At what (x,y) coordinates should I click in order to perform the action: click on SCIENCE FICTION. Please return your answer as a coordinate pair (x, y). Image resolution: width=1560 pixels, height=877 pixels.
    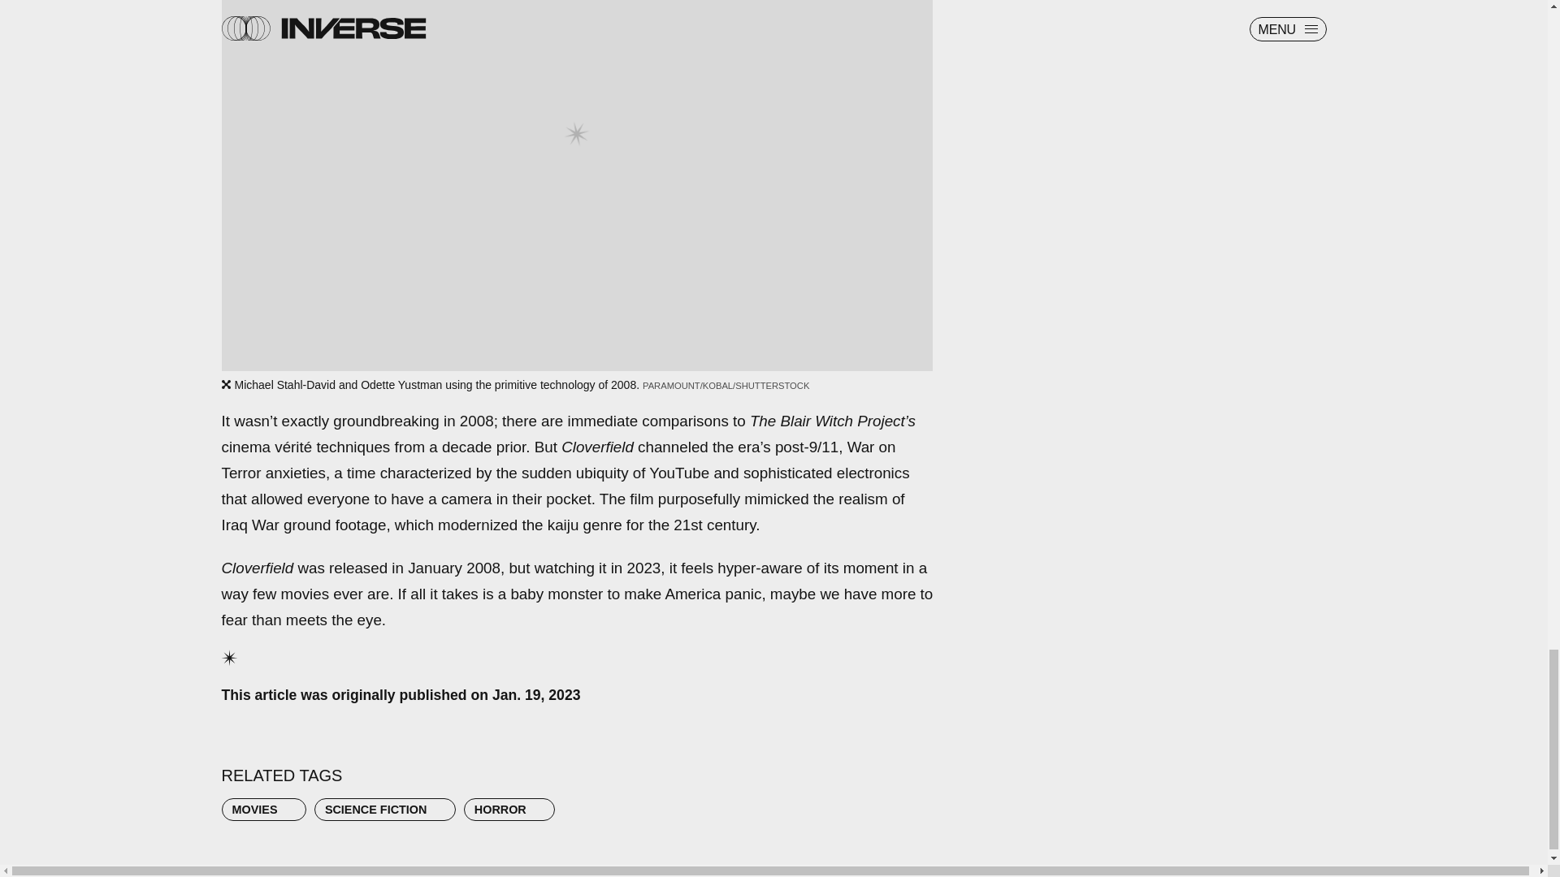
    Looking at the image, I should click on (385, 809).